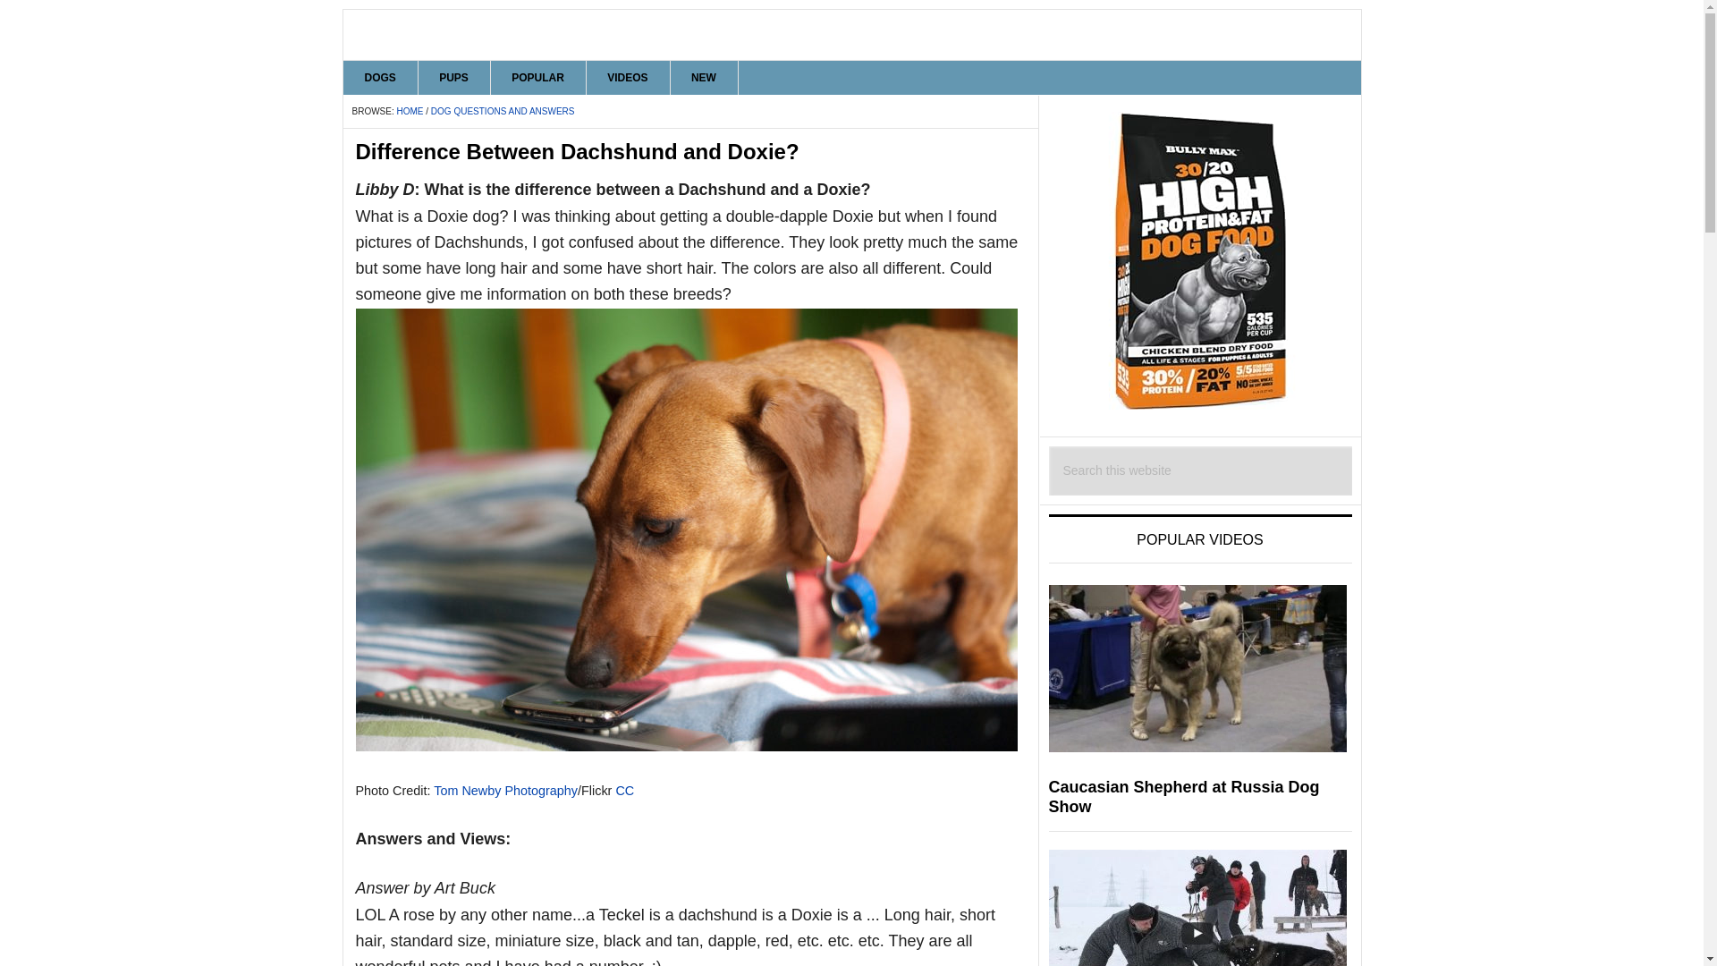  Describe the element at coordinates (1200, 260) in the screenshot. I see `BUY IT ON AMAZON !` at that location.